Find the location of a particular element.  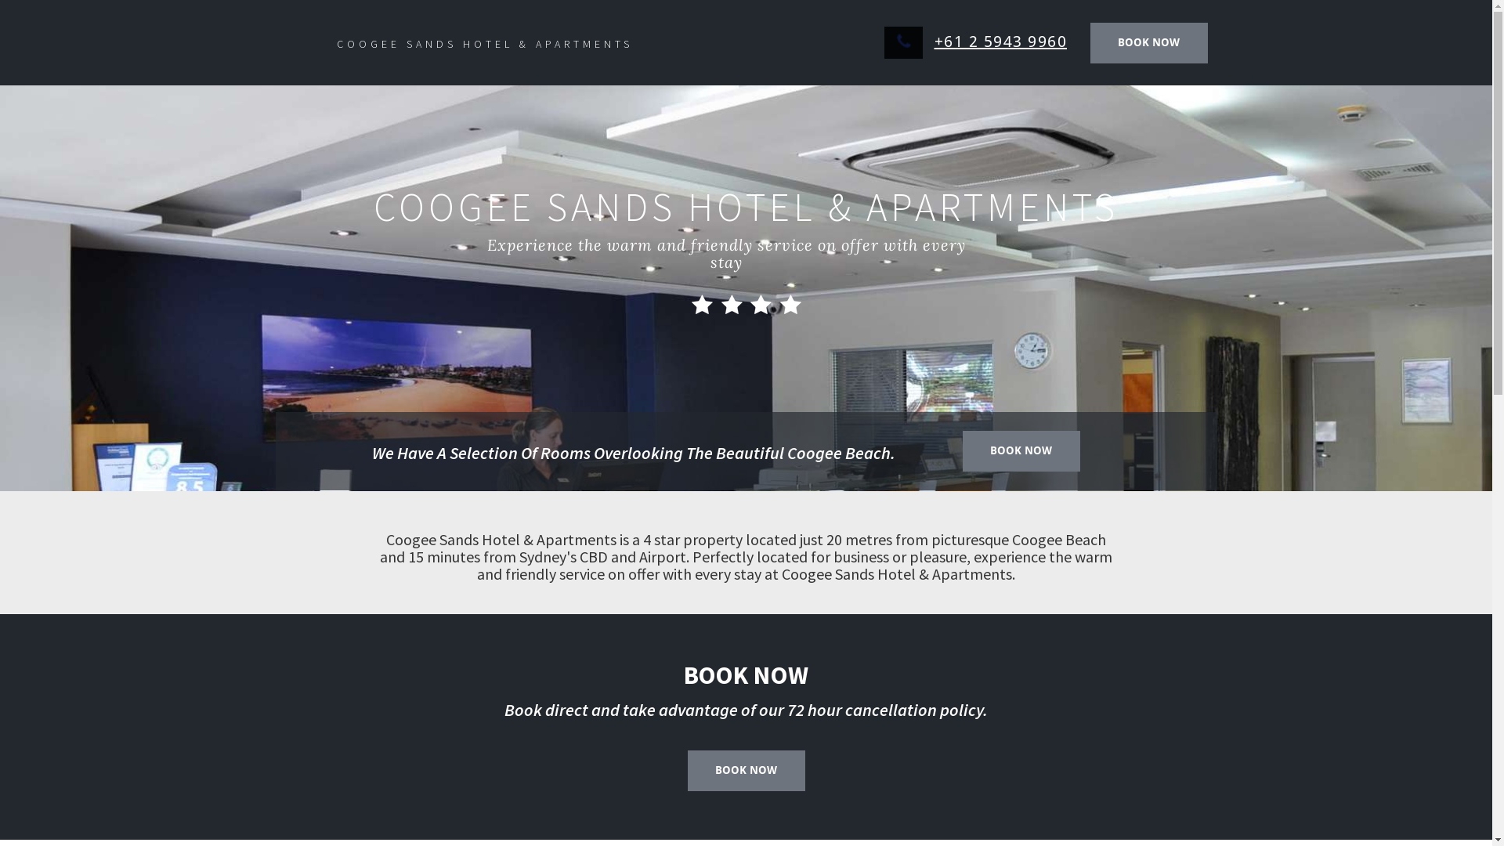

BOOK NOW is located at coordinates (1149, 43).